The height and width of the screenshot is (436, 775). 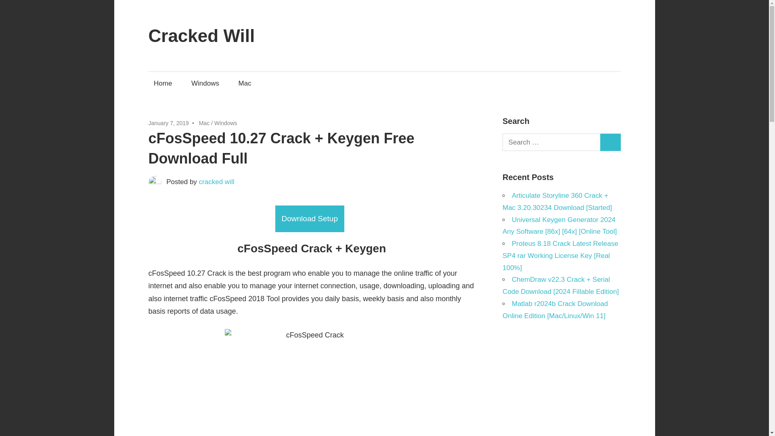 I want to click on Download Setup, so click(x=309, y=218).